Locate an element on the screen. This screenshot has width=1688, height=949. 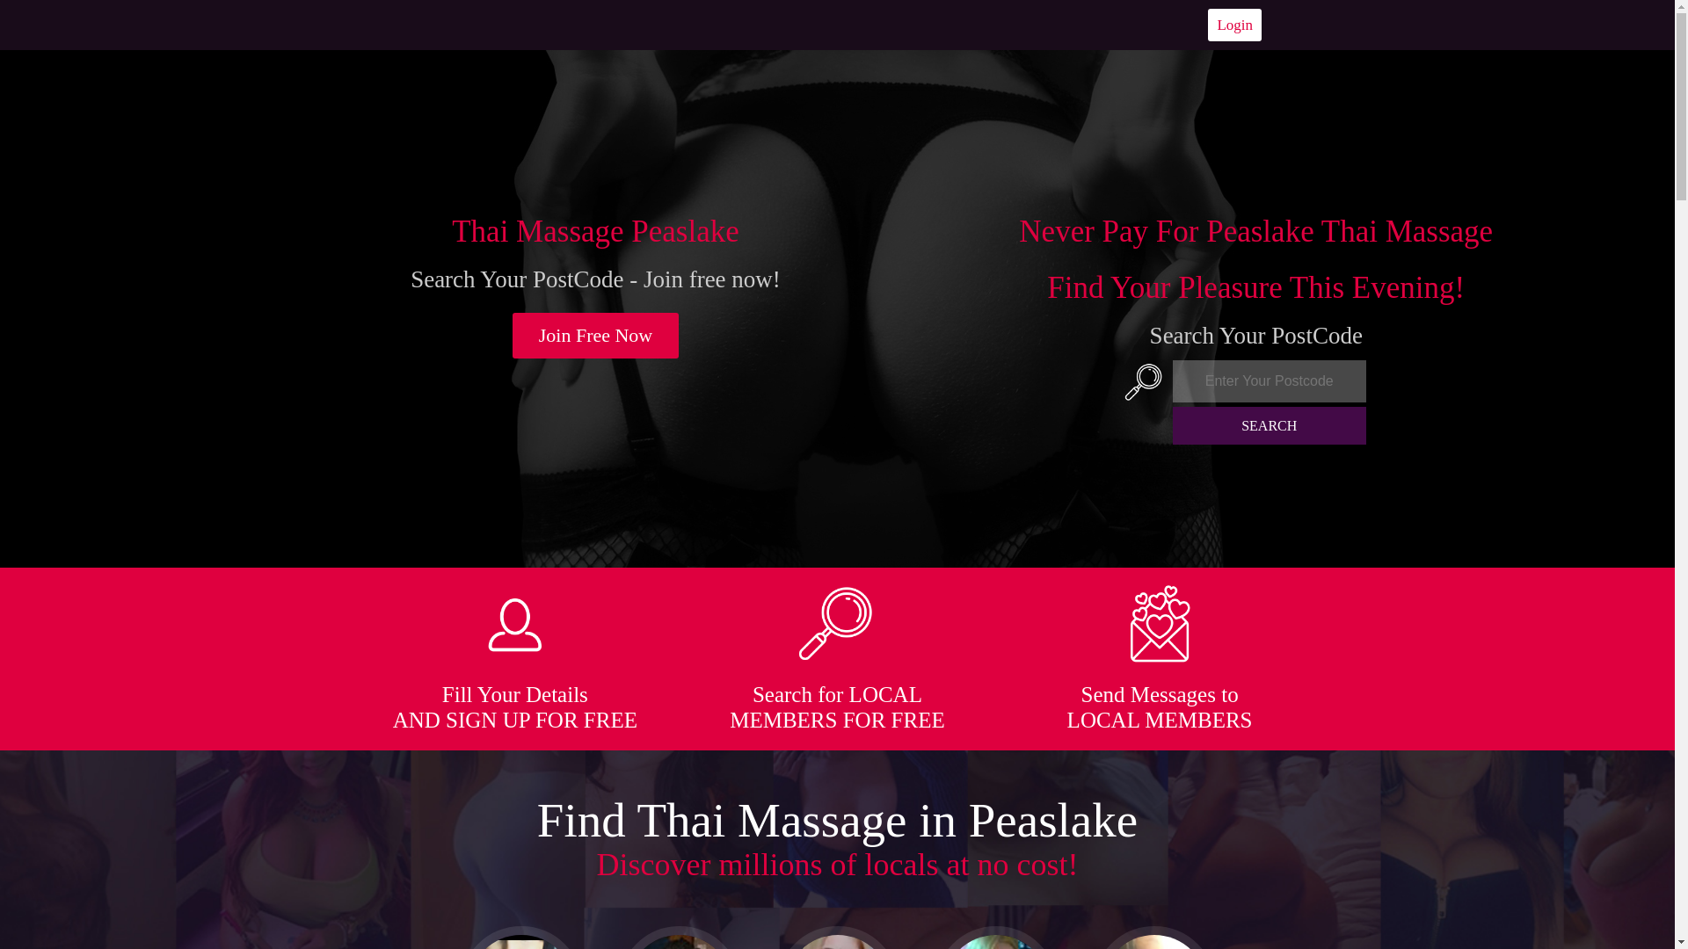
SEARCH is located at coordinates (1270, 425).